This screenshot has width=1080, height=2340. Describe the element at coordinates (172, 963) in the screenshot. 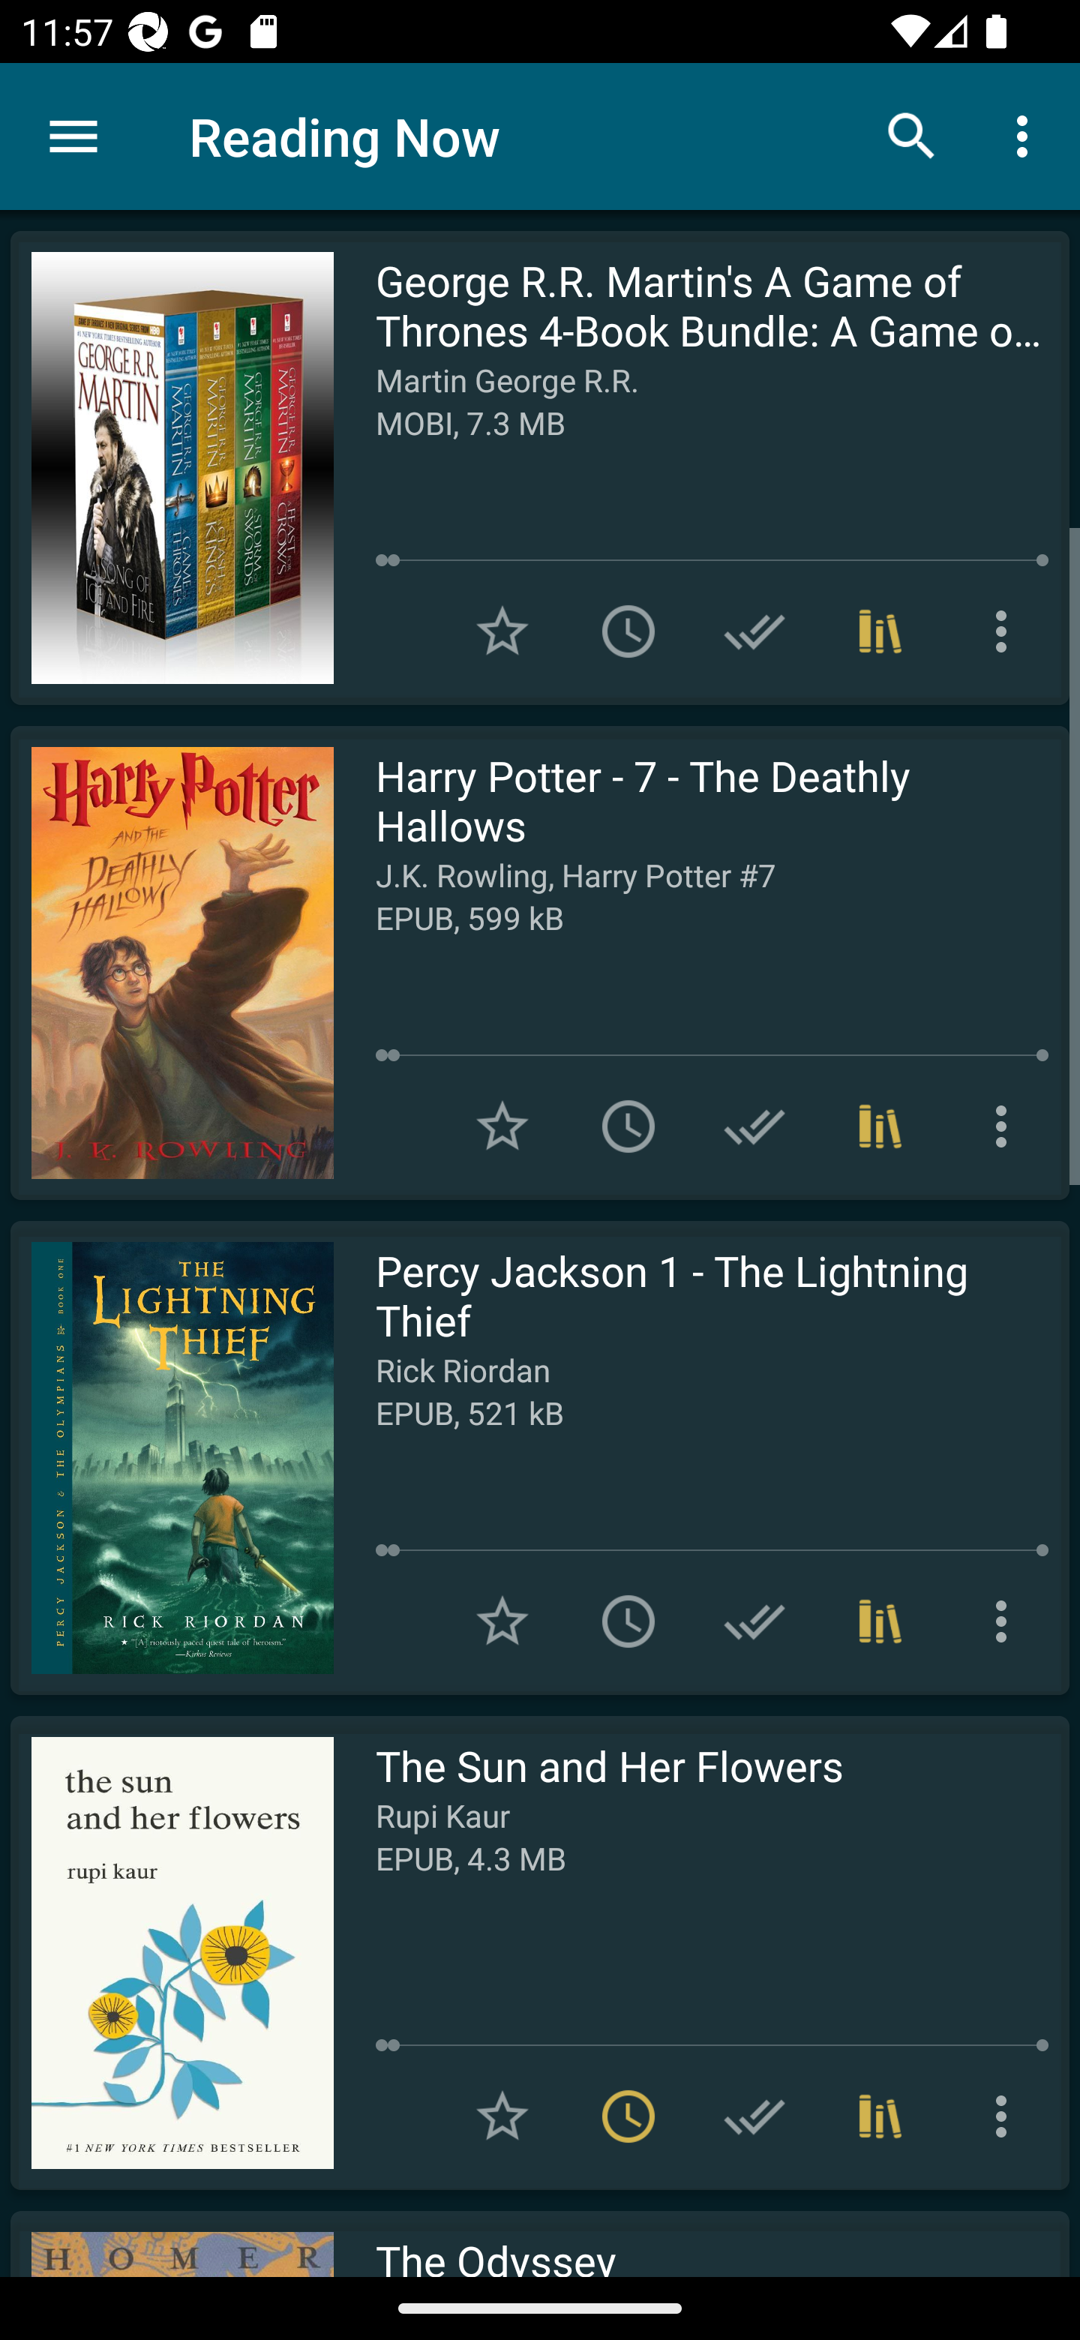

I see `Read Harry Potter - 7 - The Deathly Hallows` at that location.